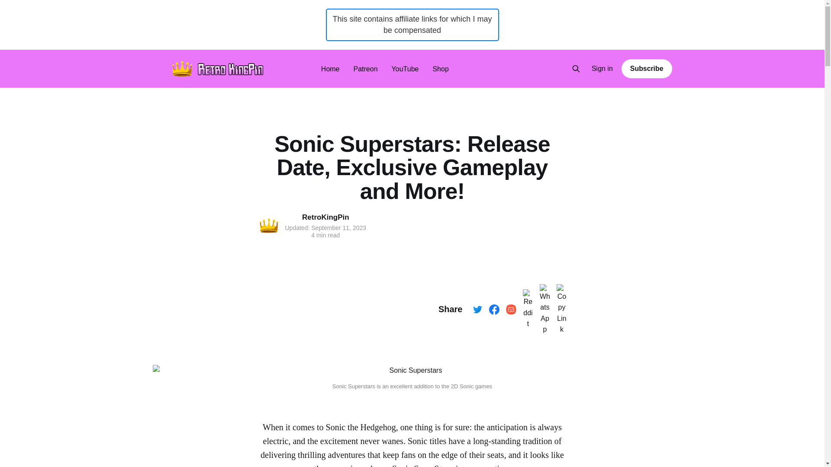 The width and height of the screenshot is (831, 467). Describe the element at coordinates (330, 68) in the screenshot. I see `Home` at that location.